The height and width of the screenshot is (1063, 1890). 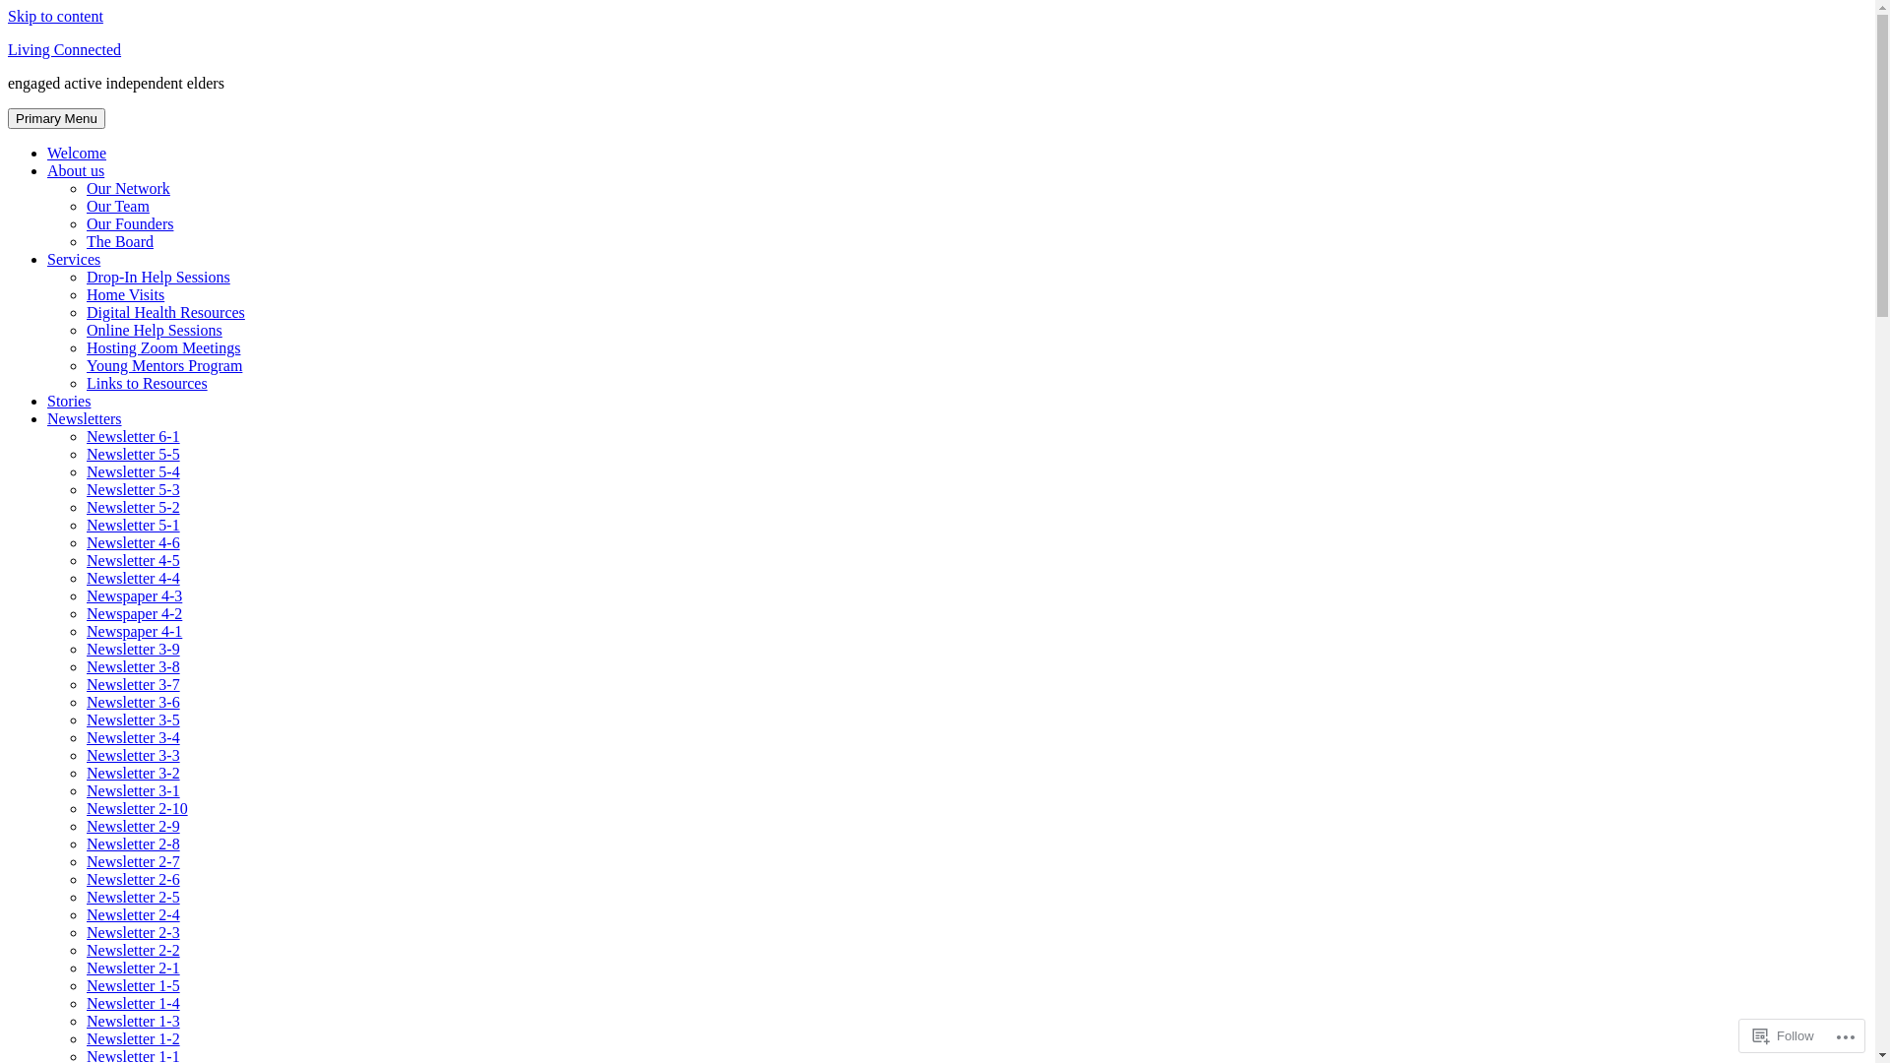 I want to click on Newsletter 3-3, so click(x=134, y=755).